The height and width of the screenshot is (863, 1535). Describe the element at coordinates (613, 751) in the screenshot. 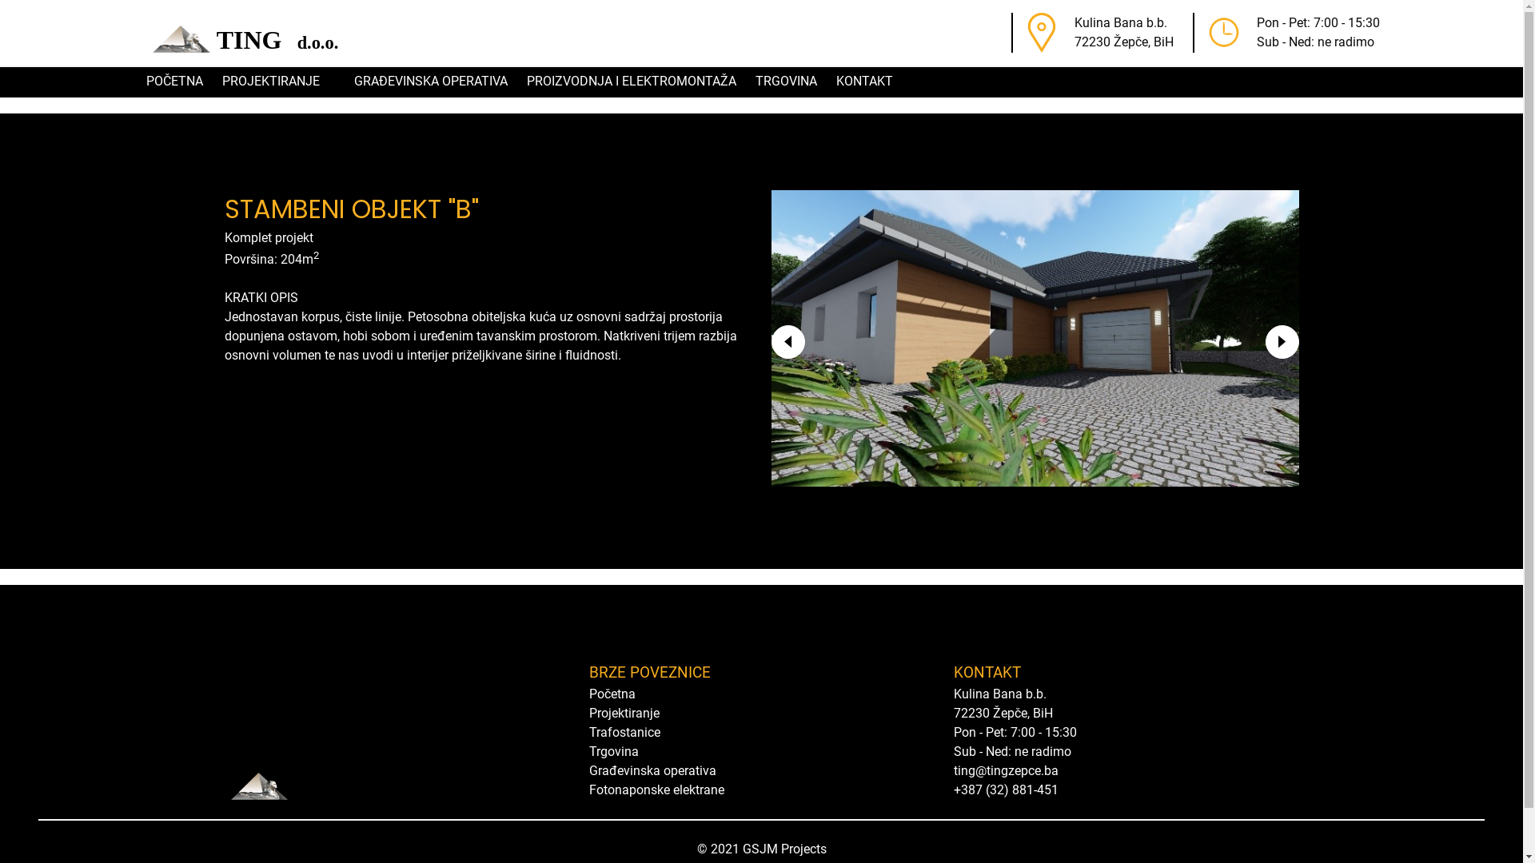

I see `Trgovina` at that location.